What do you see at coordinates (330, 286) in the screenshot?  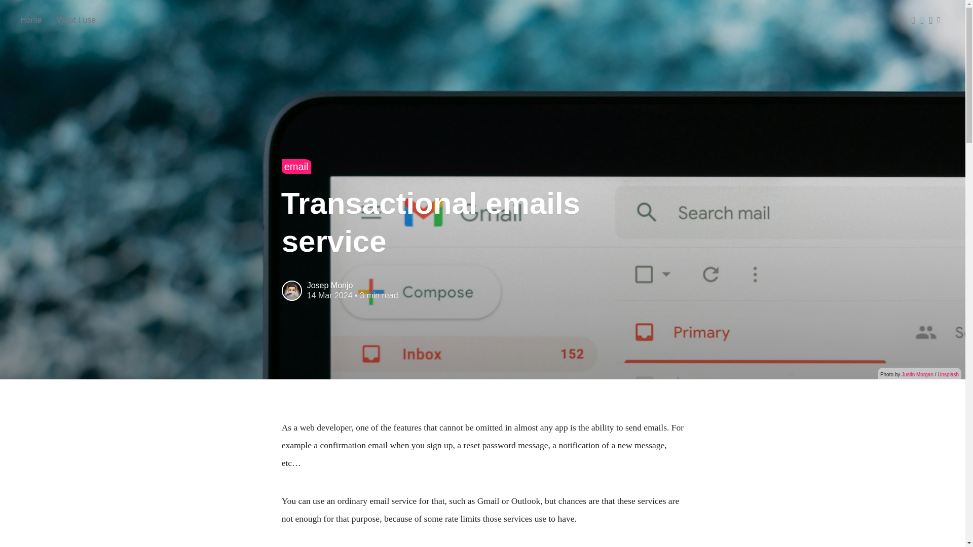 I see `Josep Monjo` at bounding box center [330, 286].